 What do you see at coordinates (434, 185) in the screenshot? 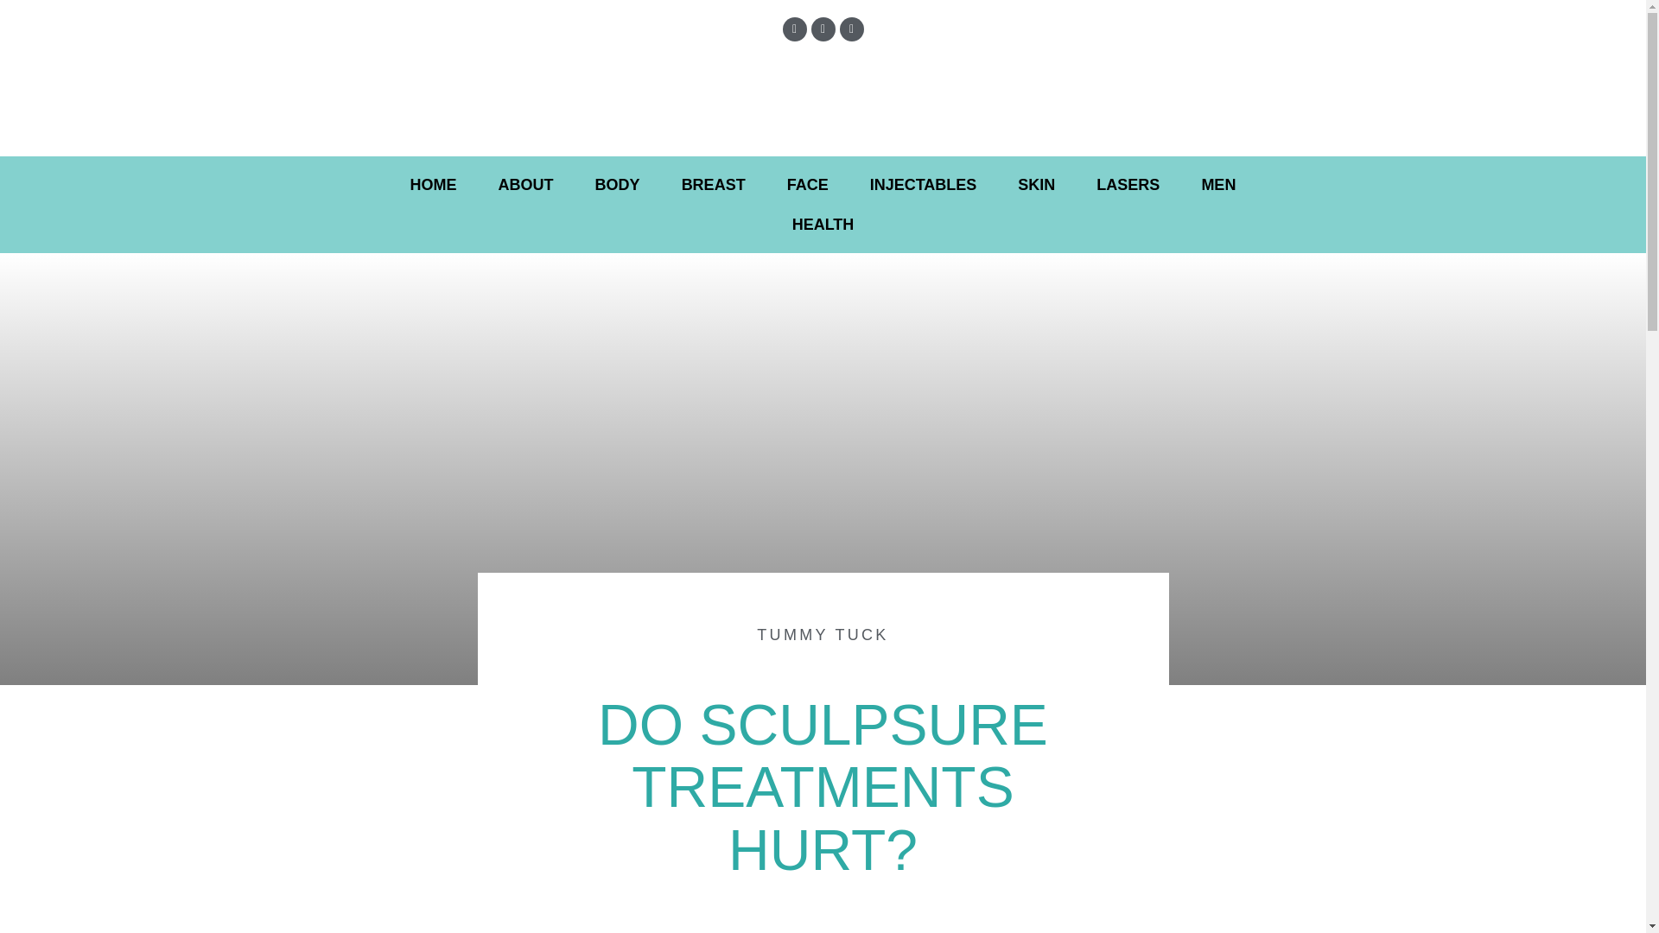
I see `HOME` at bounding box center [434, 185].